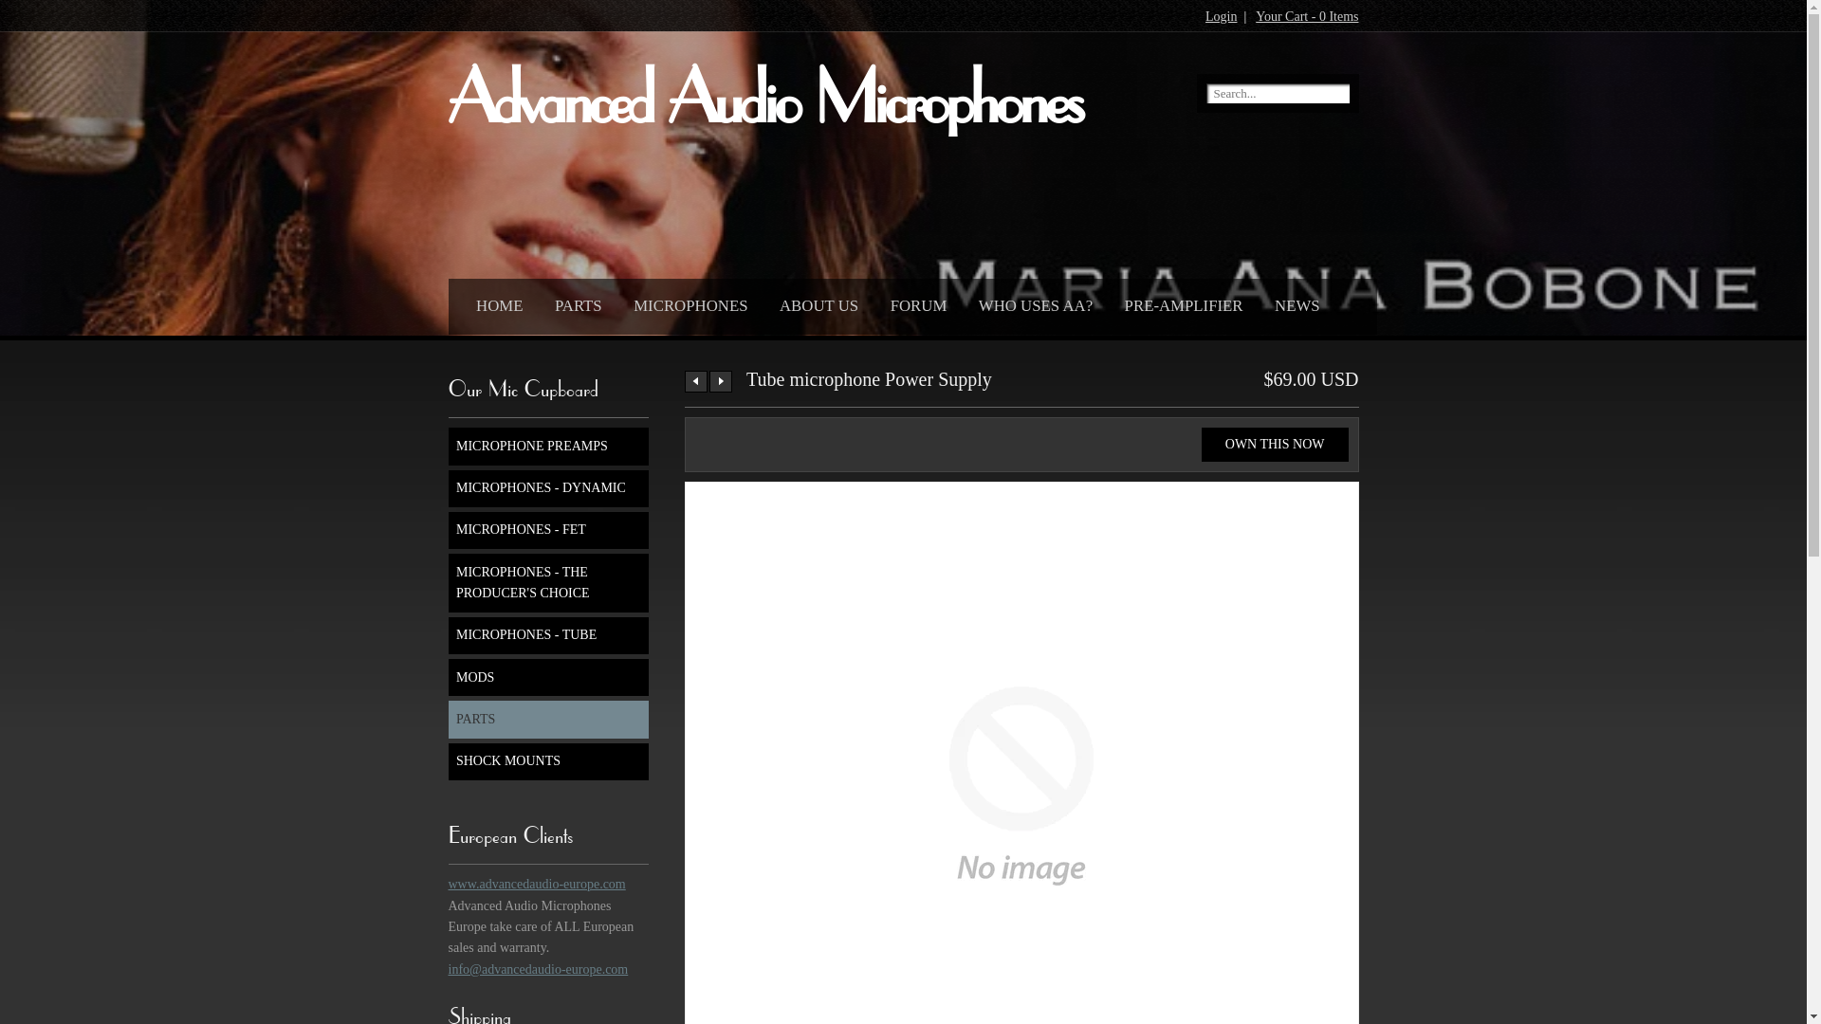  I want to click on FORUM, so click(914, 303).